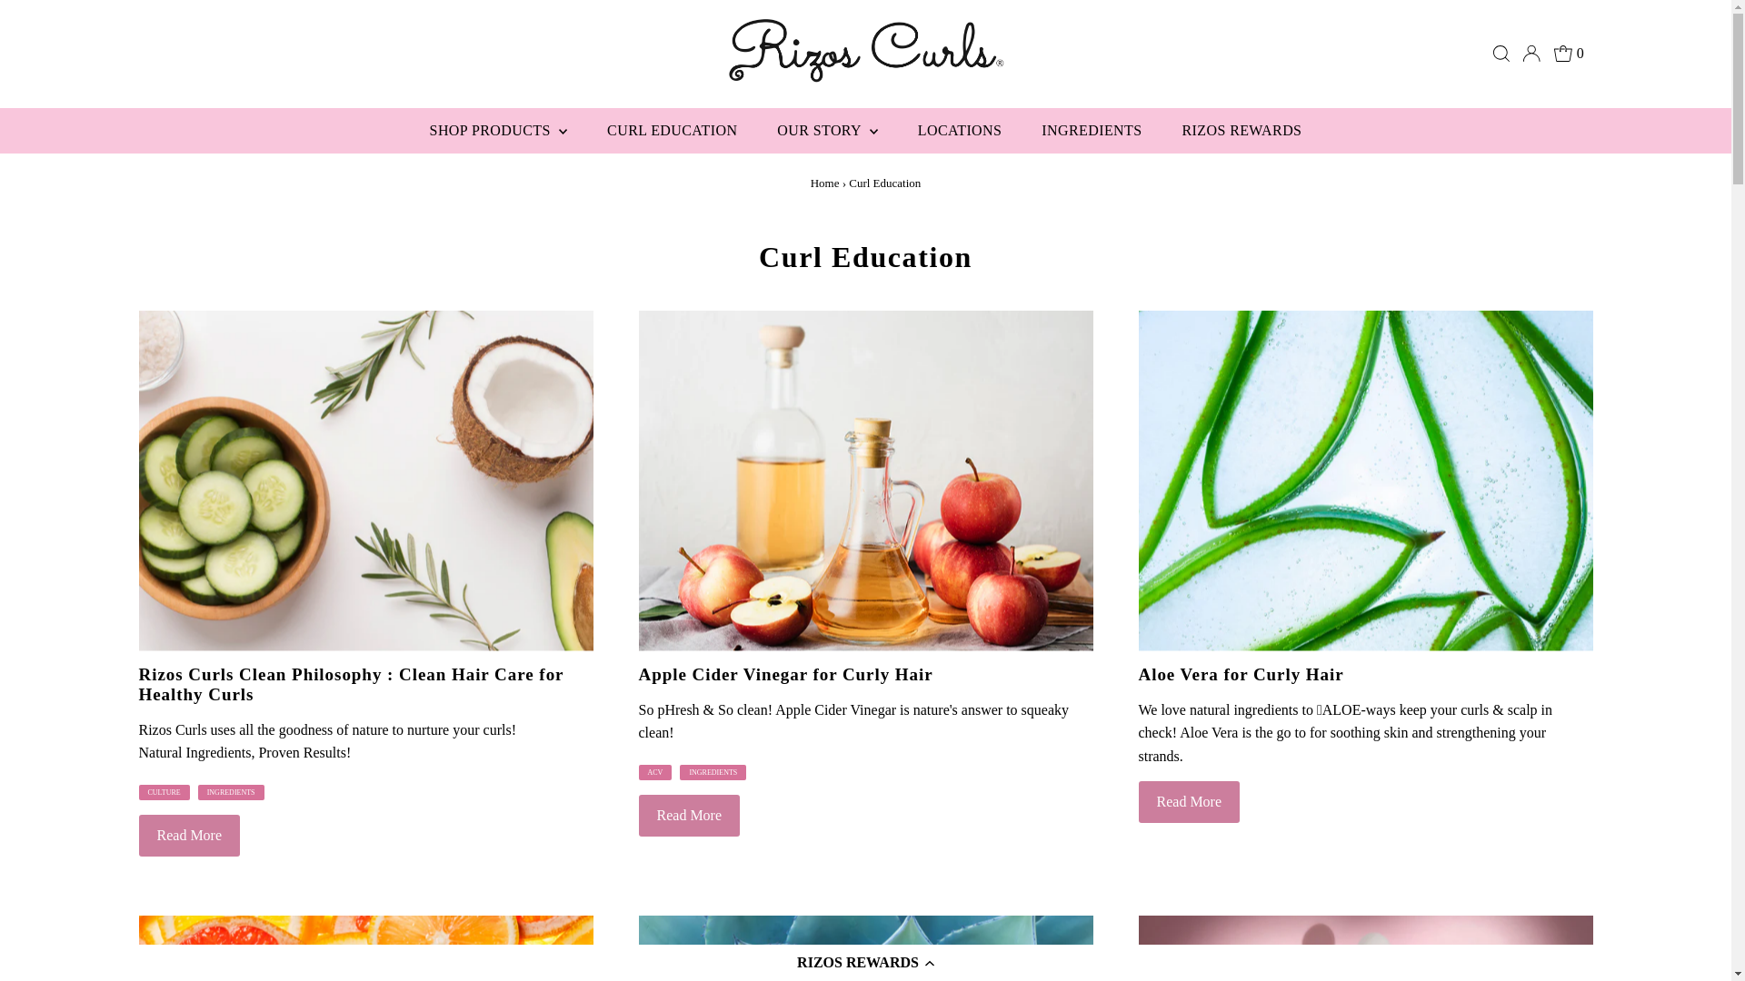 This screenshot has height=981, width=1745. I want to click on INGREDIENTS, so click(1091, 130).